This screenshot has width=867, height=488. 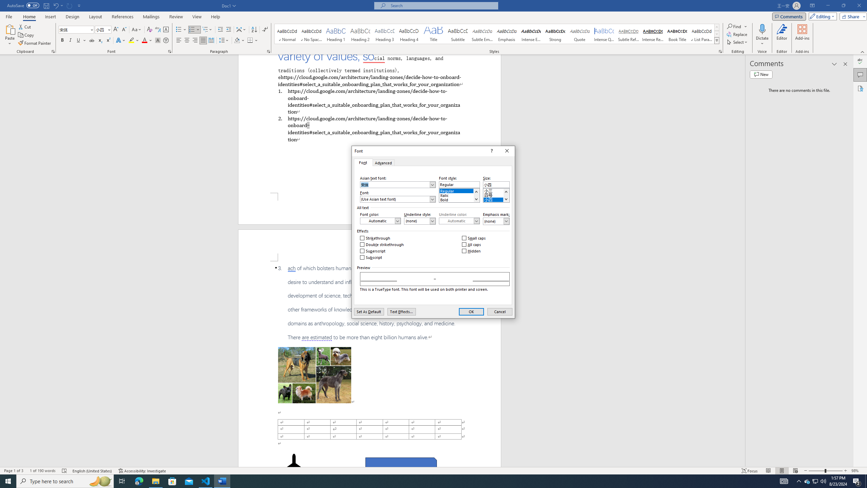 I want to click on Italic, so click(x=459, y=195).